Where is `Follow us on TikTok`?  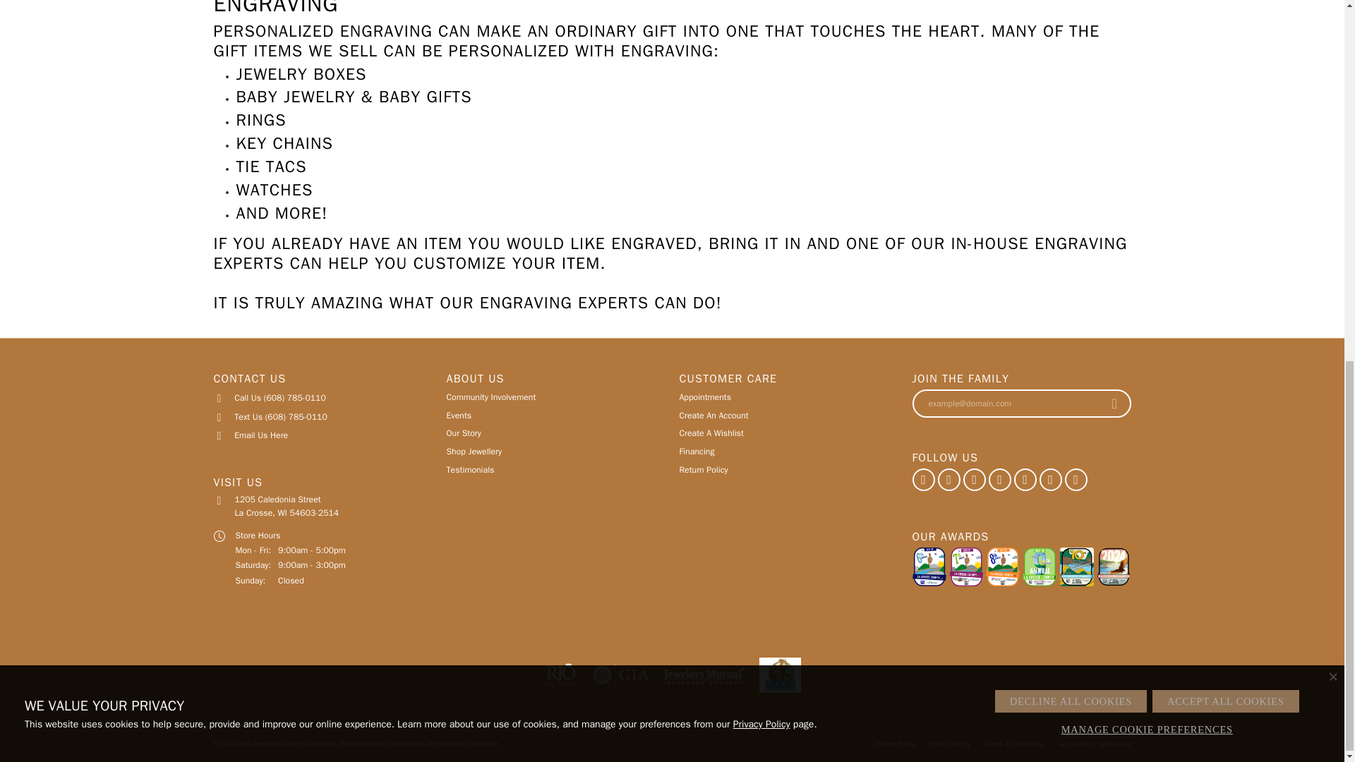 Follow us on TikTok is located at coordinates (999, 480).